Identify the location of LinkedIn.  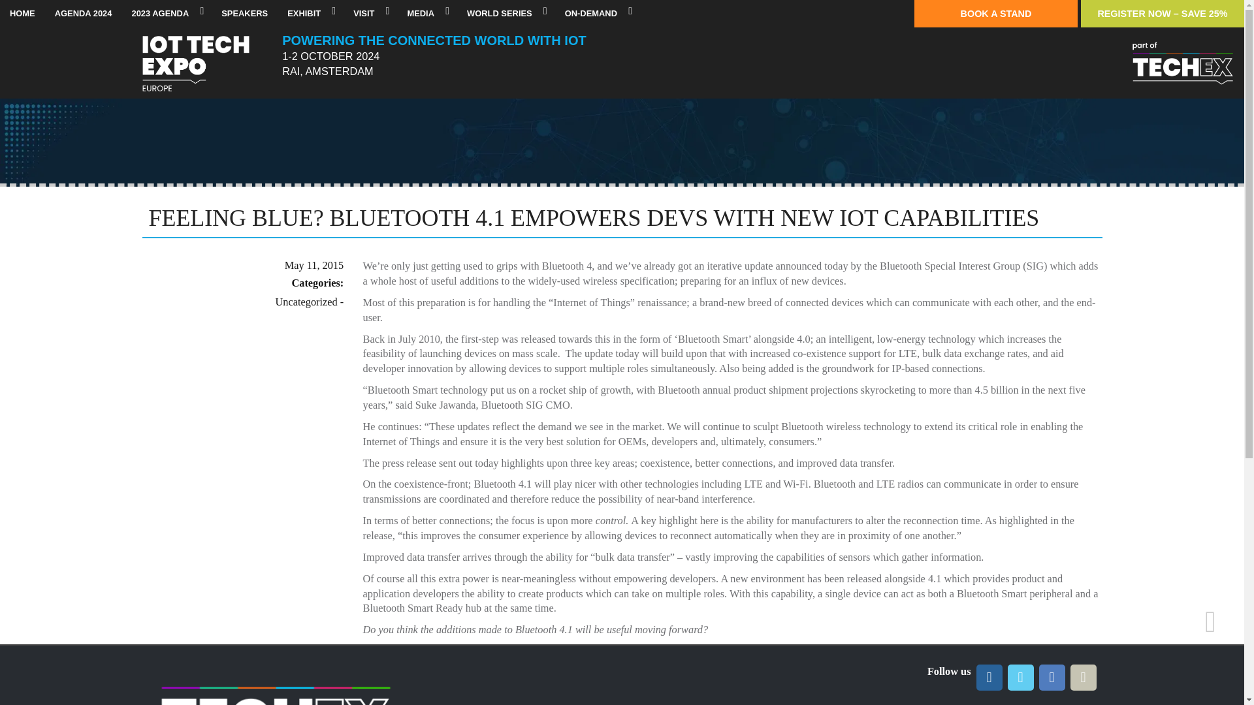
(989, 678).